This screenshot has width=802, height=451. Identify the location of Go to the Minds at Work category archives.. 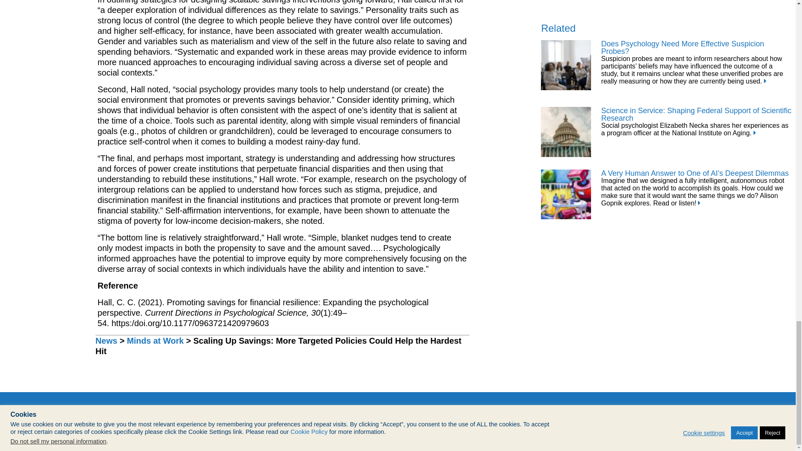
(155, 341).